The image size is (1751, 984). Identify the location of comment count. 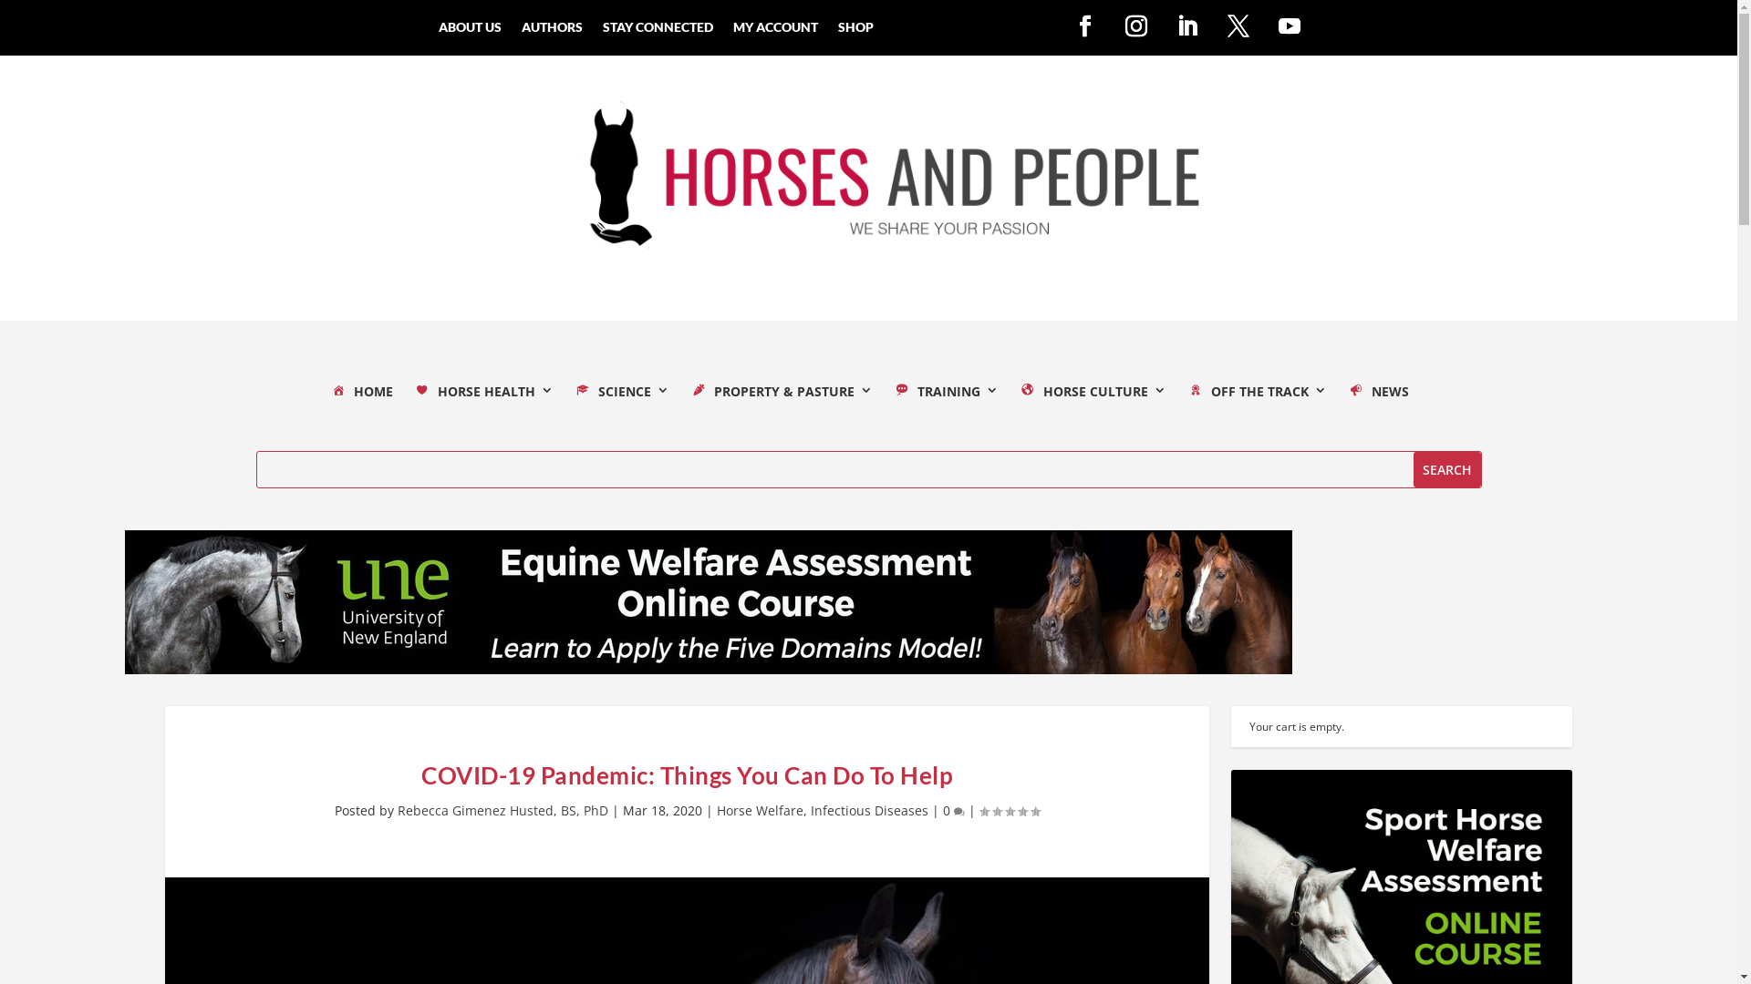
(959, 813).